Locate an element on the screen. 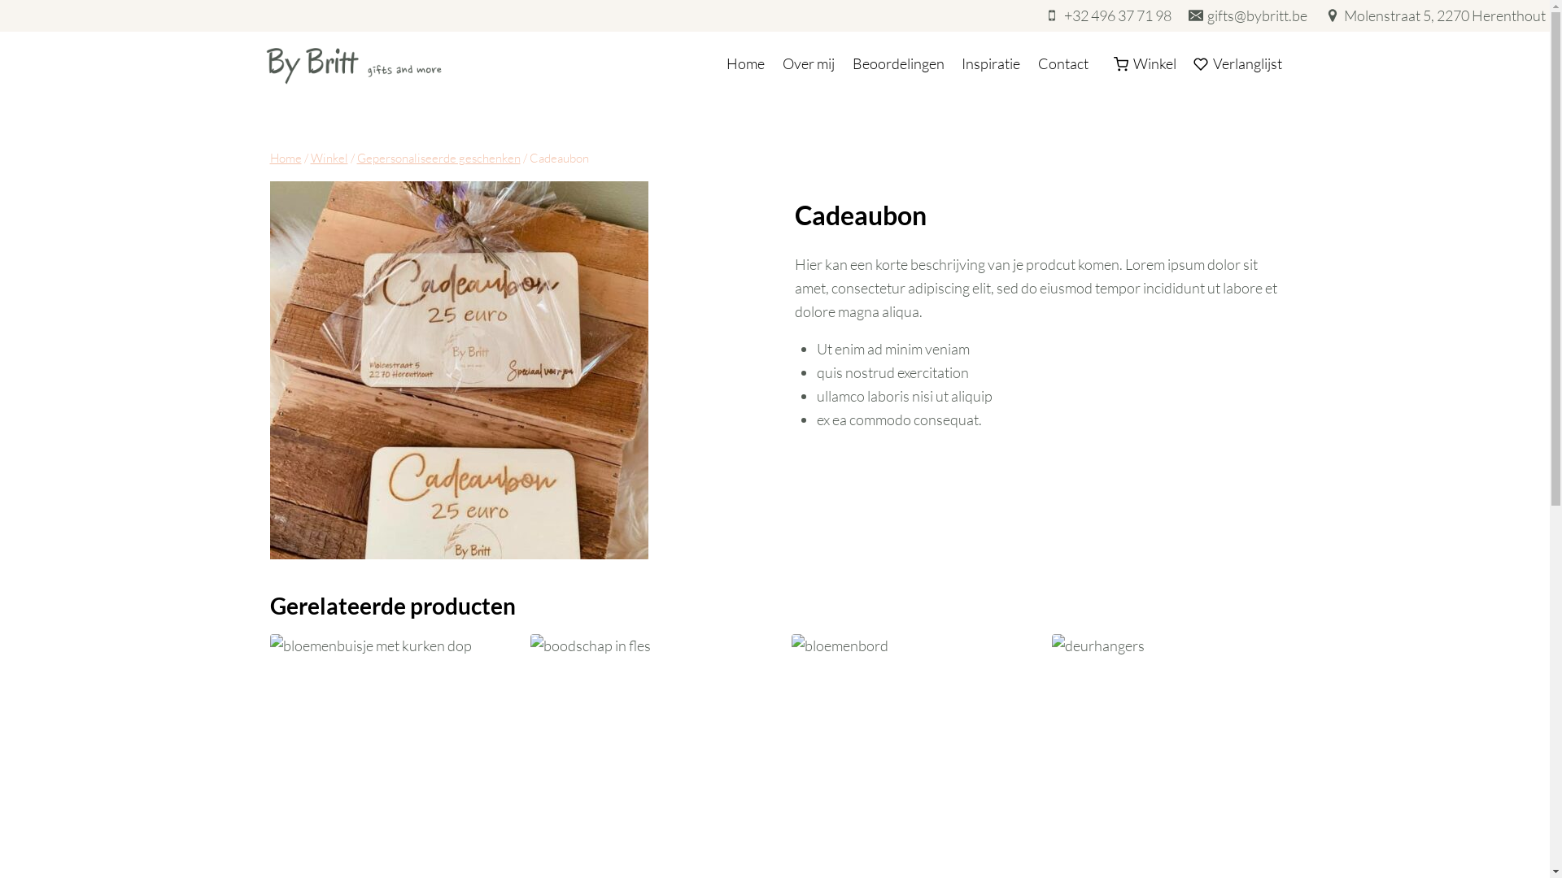 The image size is (1562, 878). cadeaubon is located at coordinates (459, 371).